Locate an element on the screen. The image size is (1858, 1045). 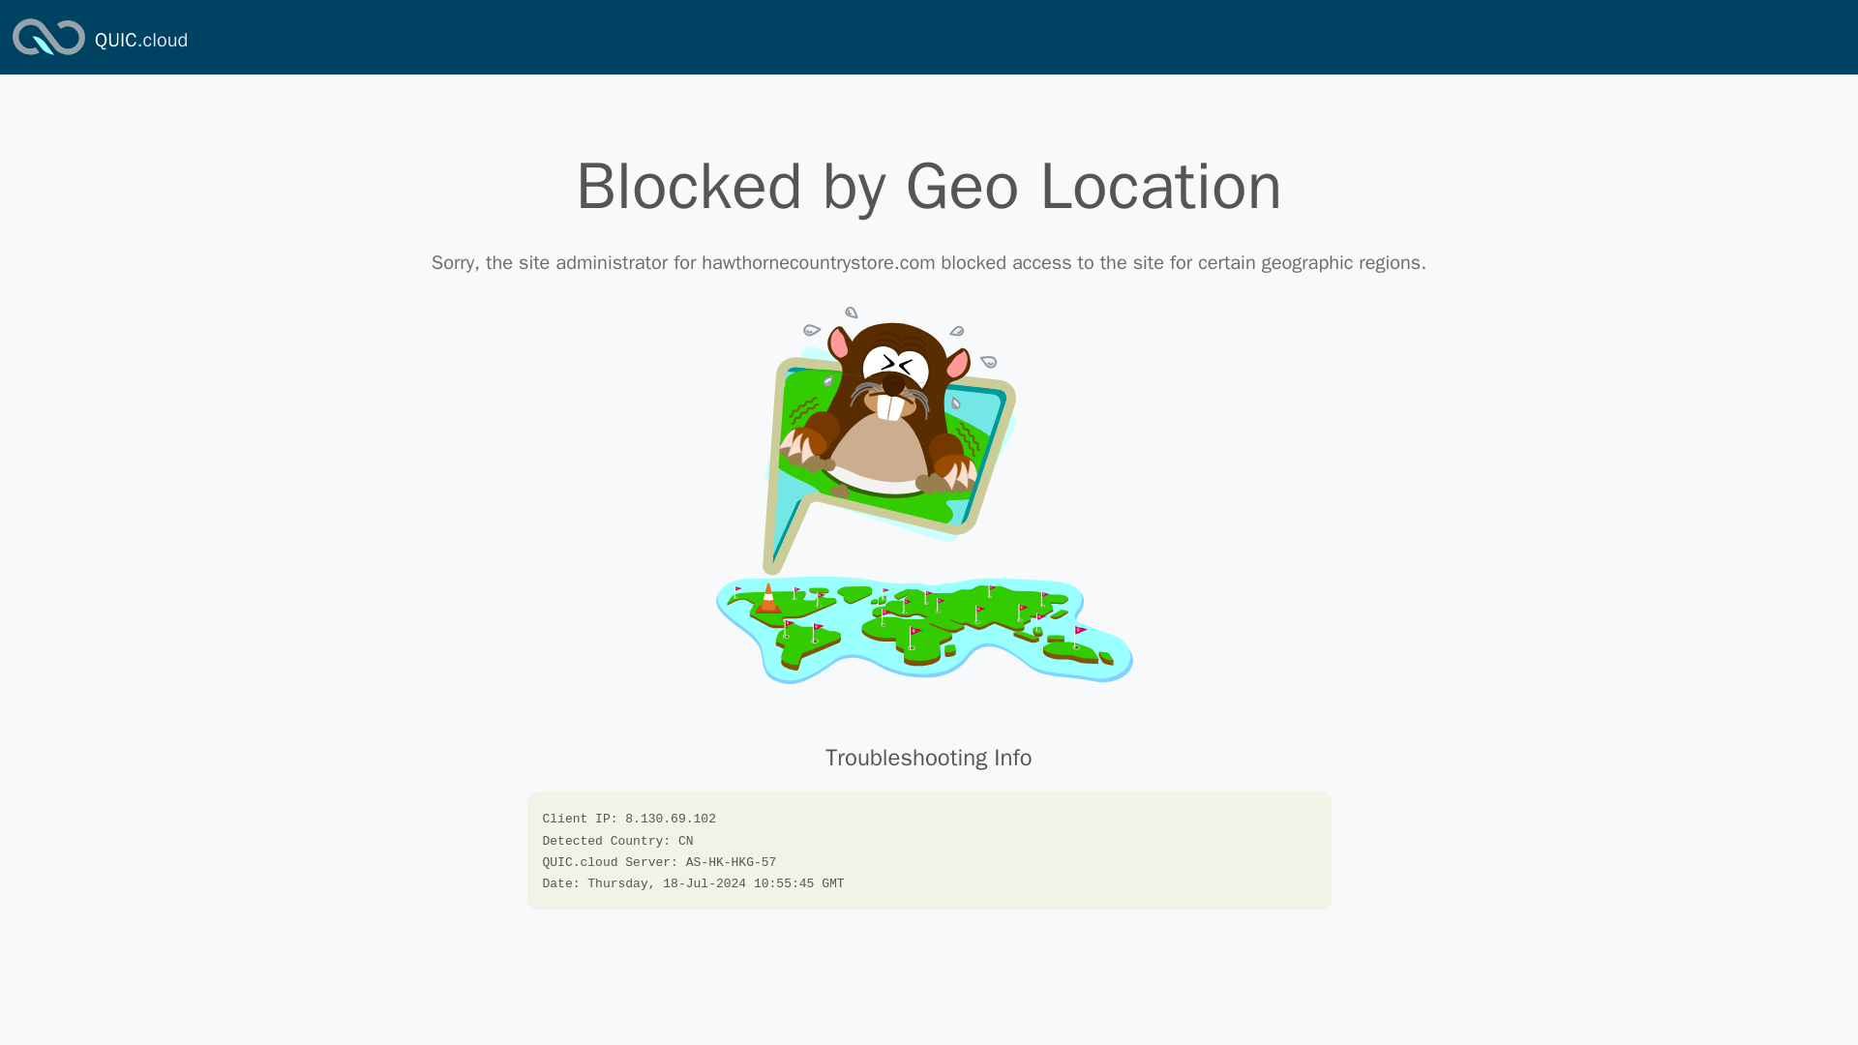
QUIC.cloud is located at coordinates (48, 56).